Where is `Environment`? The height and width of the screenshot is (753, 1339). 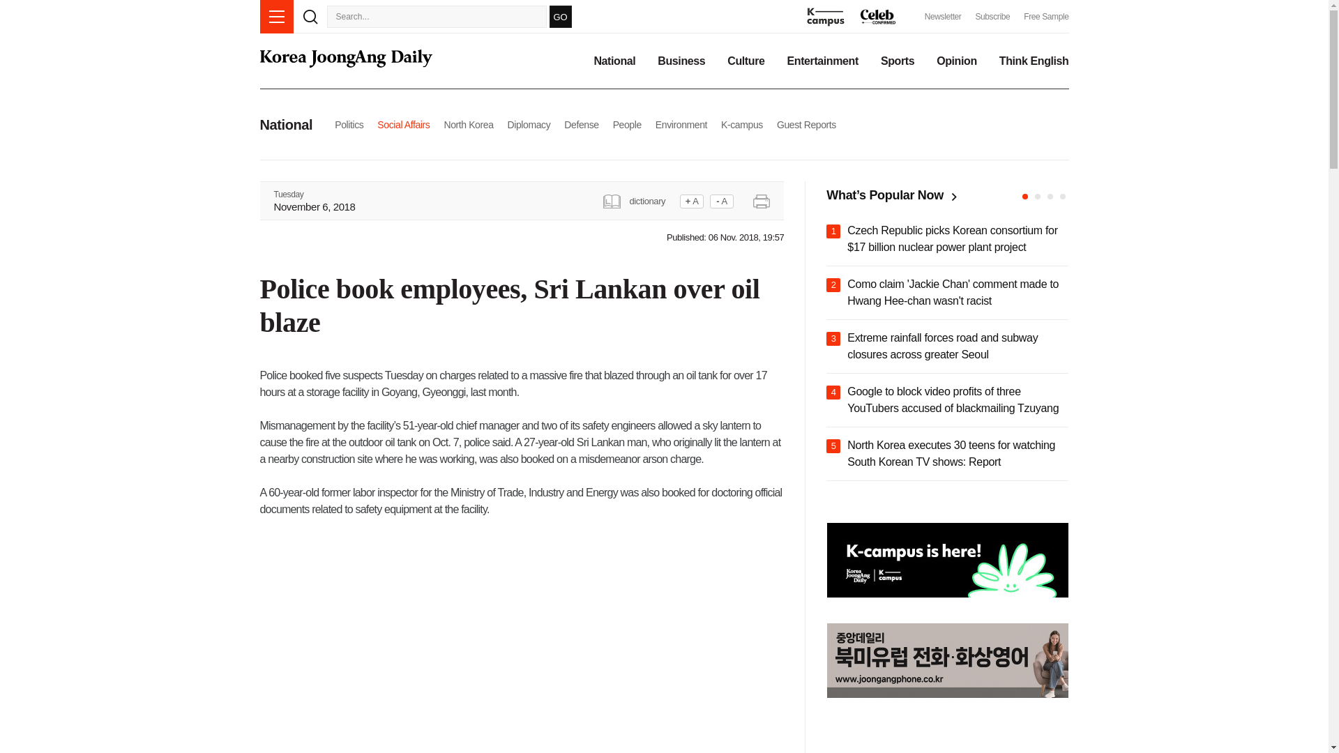
Environment is located at coordinates (681, 124).